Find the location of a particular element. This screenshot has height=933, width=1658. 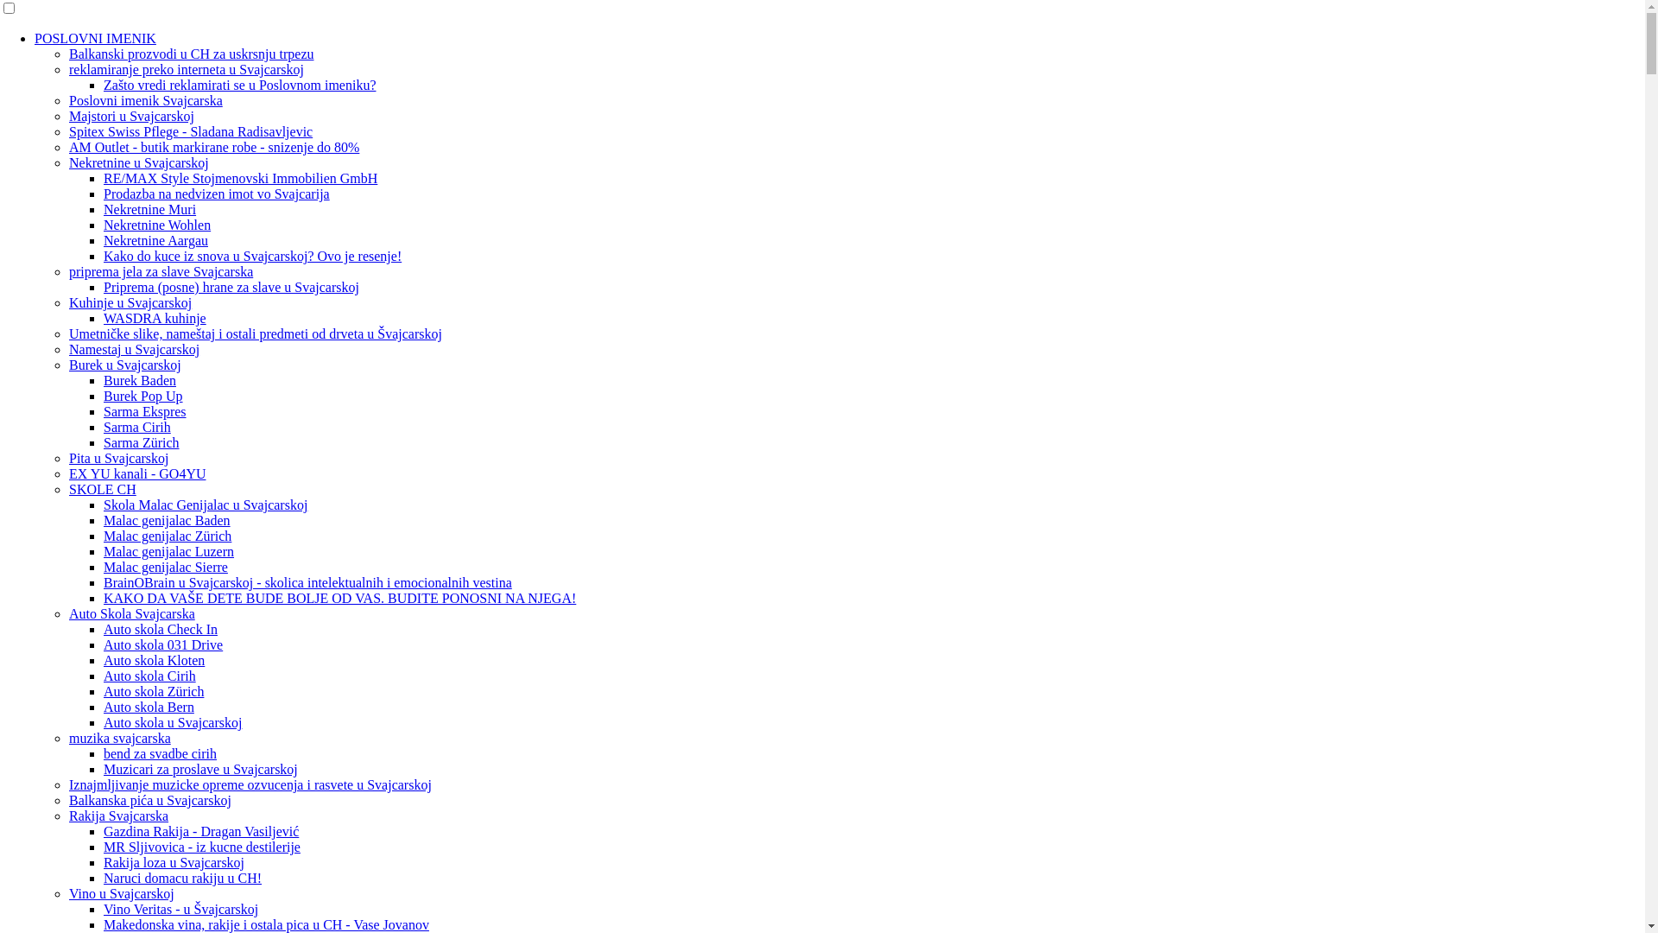

SKOLE CH is located at coordinates (103, 489).